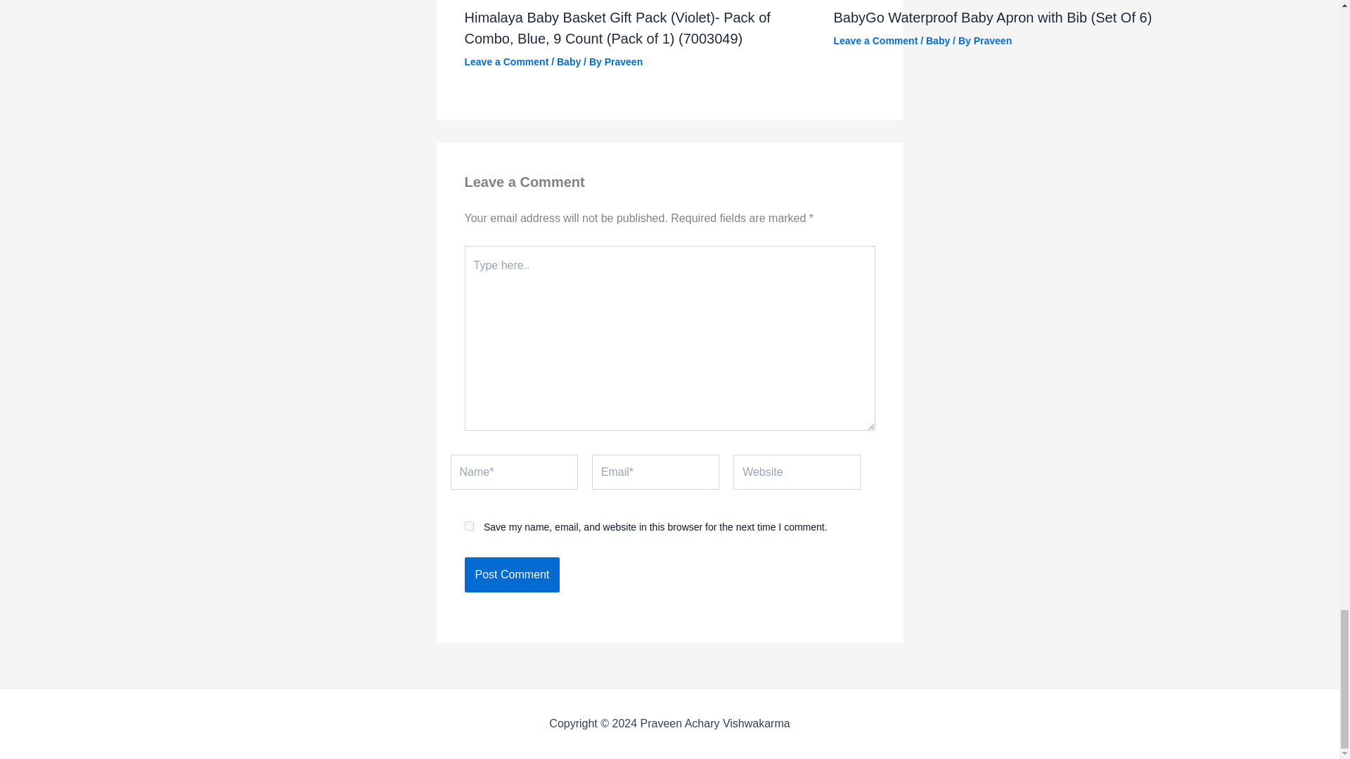 Image resolution: width=1350 pixels, height=759 pixels. What do you see at coordinates (992, 39) in the screenshot?
I see `View all posts by Praveen` at bounding box center [992, 39].